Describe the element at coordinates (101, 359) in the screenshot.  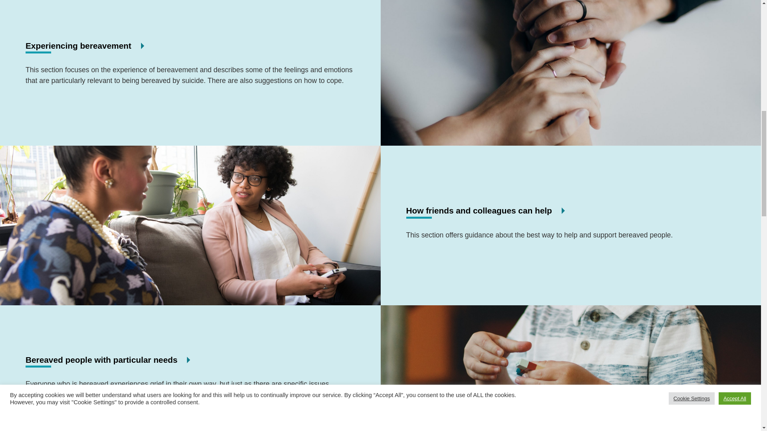
I see `Bereaved people with particular needs` at that location.